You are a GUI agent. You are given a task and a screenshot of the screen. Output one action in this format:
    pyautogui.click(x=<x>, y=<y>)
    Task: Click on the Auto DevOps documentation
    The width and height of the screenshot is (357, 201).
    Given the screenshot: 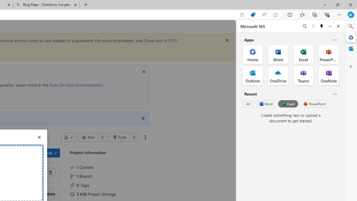 What is the action you would take?
    pyautogui.click(x=76, y=85)
    